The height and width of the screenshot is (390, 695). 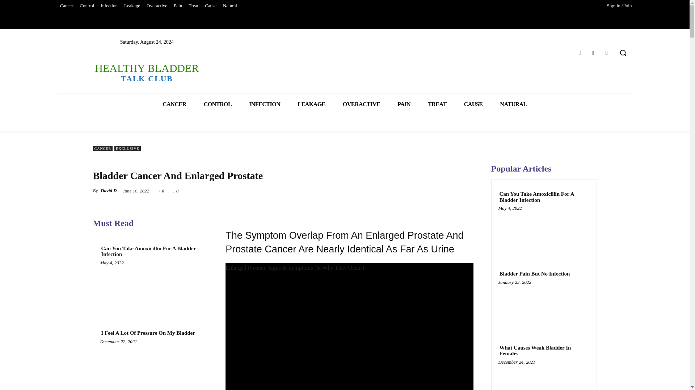 What do you see at coordinates (473, 104) in the screenshot?
I see `CAUSE` at bounding box center [473, 104].